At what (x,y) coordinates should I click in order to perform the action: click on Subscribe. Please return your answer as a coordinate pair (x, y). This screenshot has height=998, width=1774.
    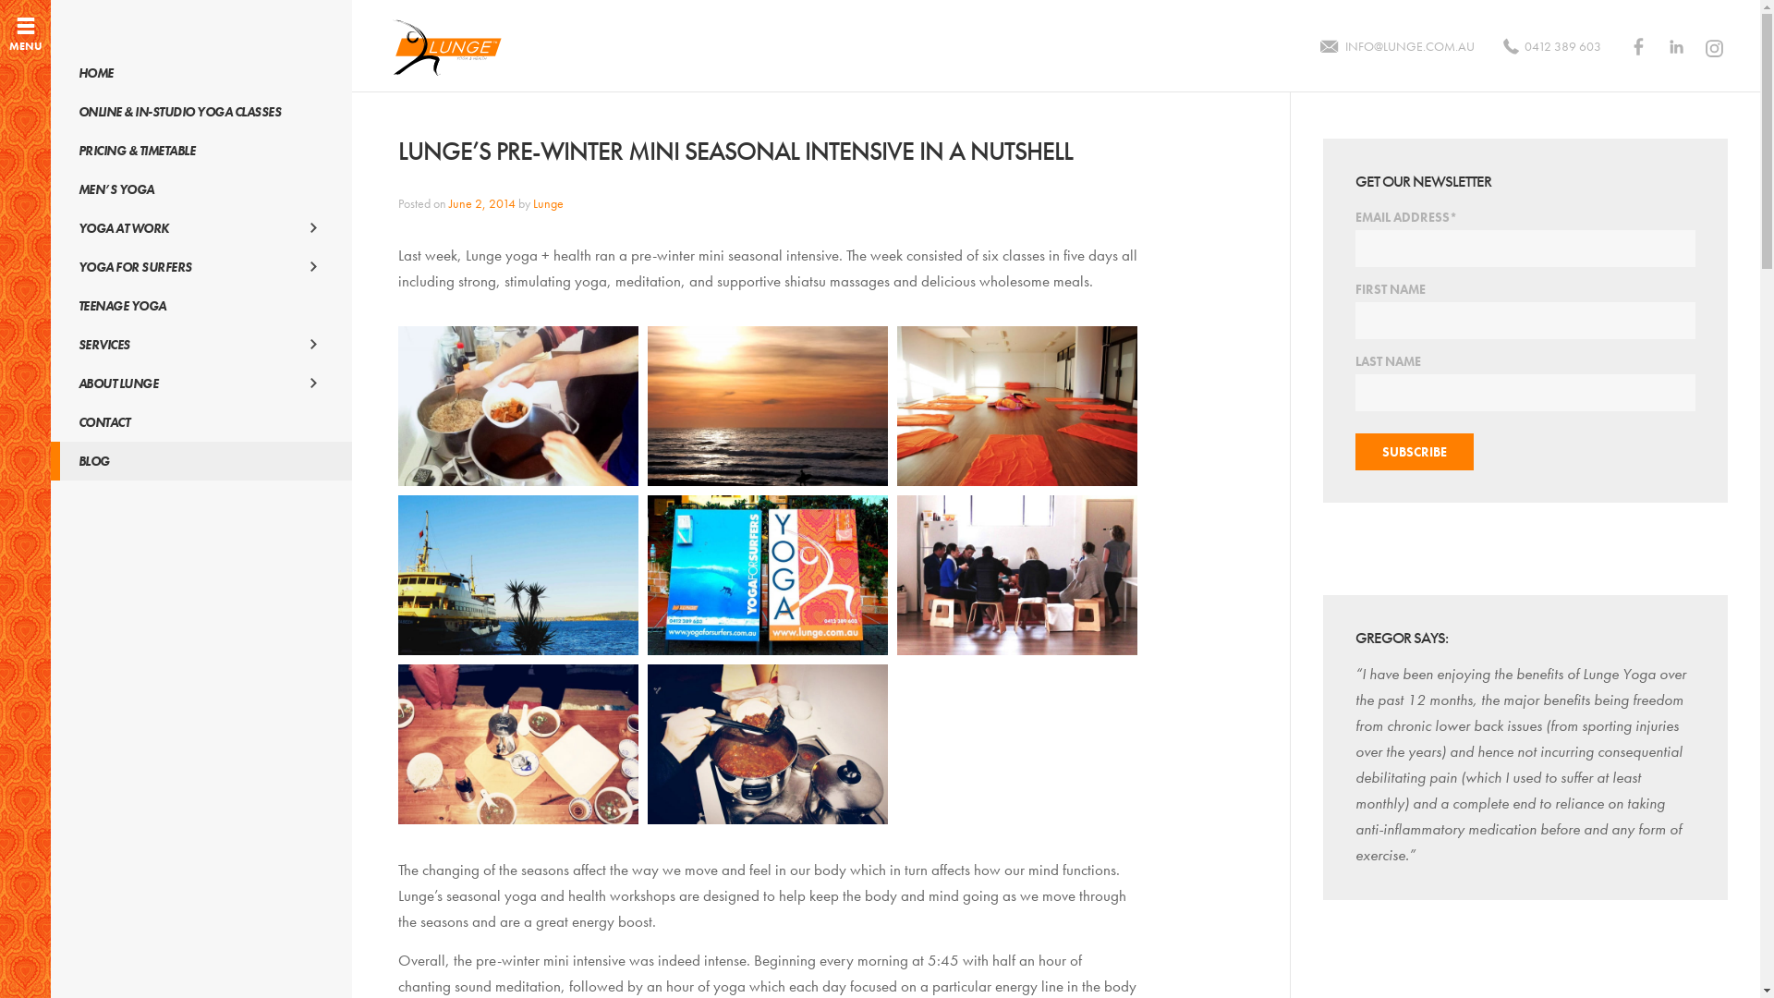
    Looking at the image, I should click on (1415, 451).